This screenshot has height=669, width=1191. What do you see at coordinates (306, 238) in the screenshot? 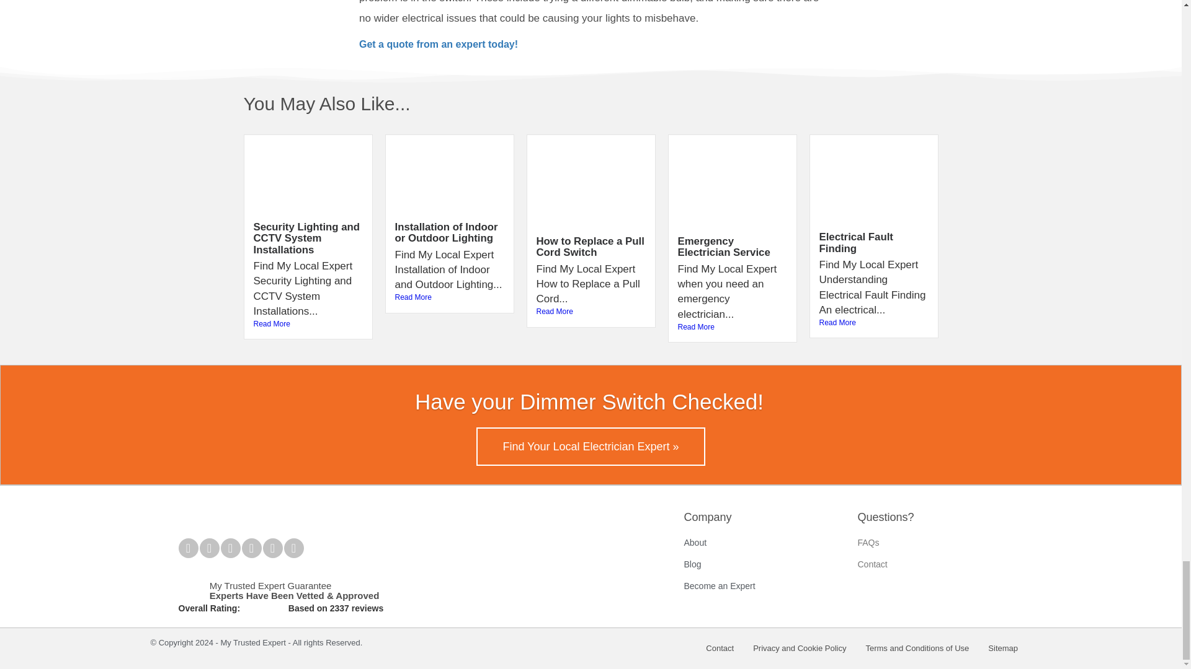
I see `Security Lighting and CCTV System Installations` at bounding box center [306, 238].